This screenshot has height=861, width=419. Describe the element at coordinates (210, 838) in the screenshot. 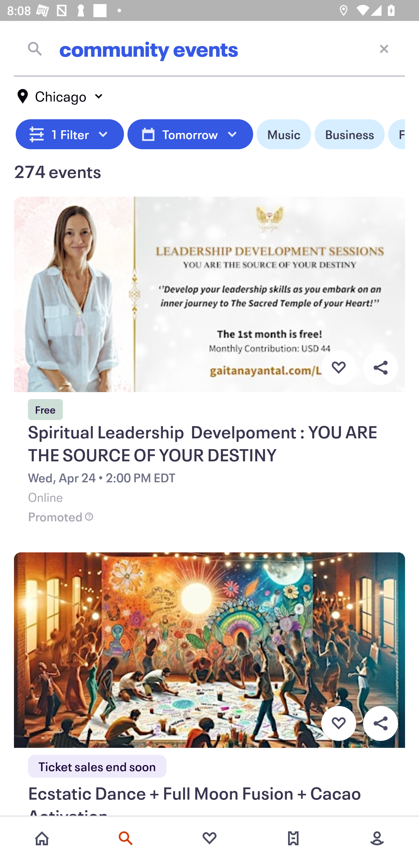

I see `Favorites` at that location.